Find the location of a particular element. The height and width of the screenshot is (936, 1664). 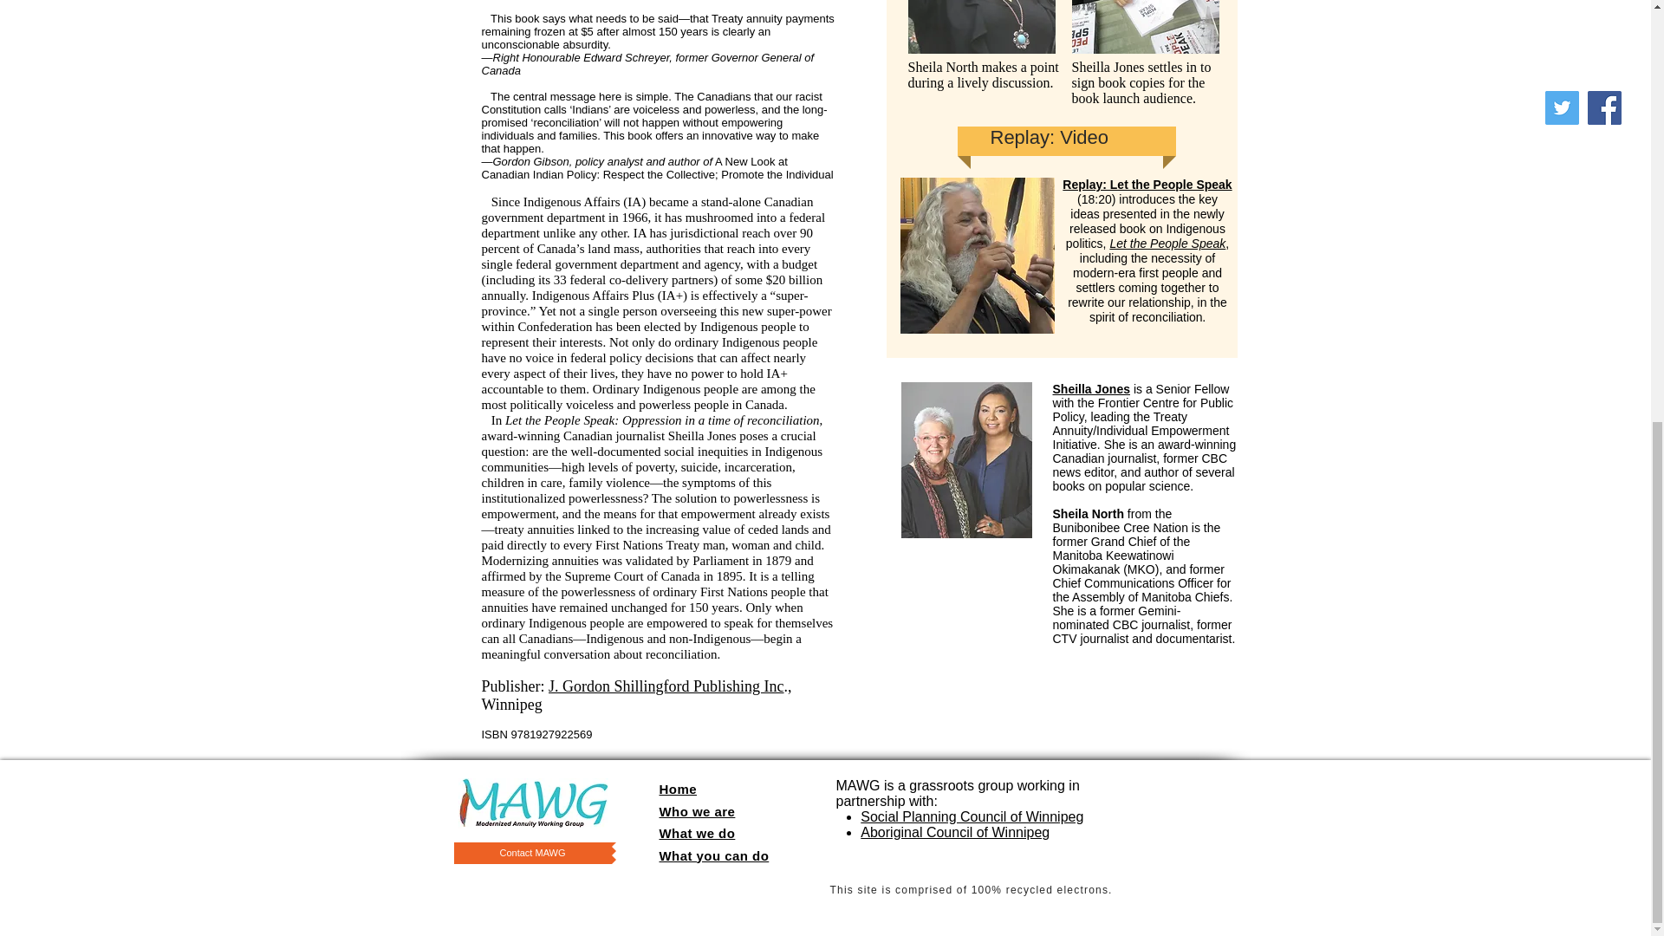

Contact MAWG is located at coordinates (533, 853).